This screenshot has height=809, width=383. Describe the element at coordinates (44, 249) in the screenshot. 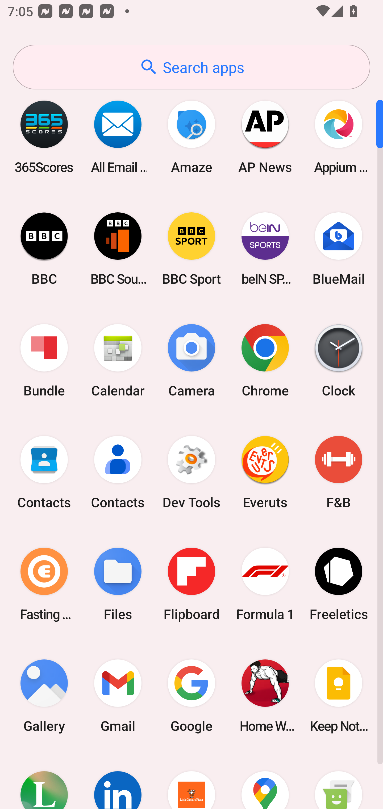

I see `BBC` at that location.